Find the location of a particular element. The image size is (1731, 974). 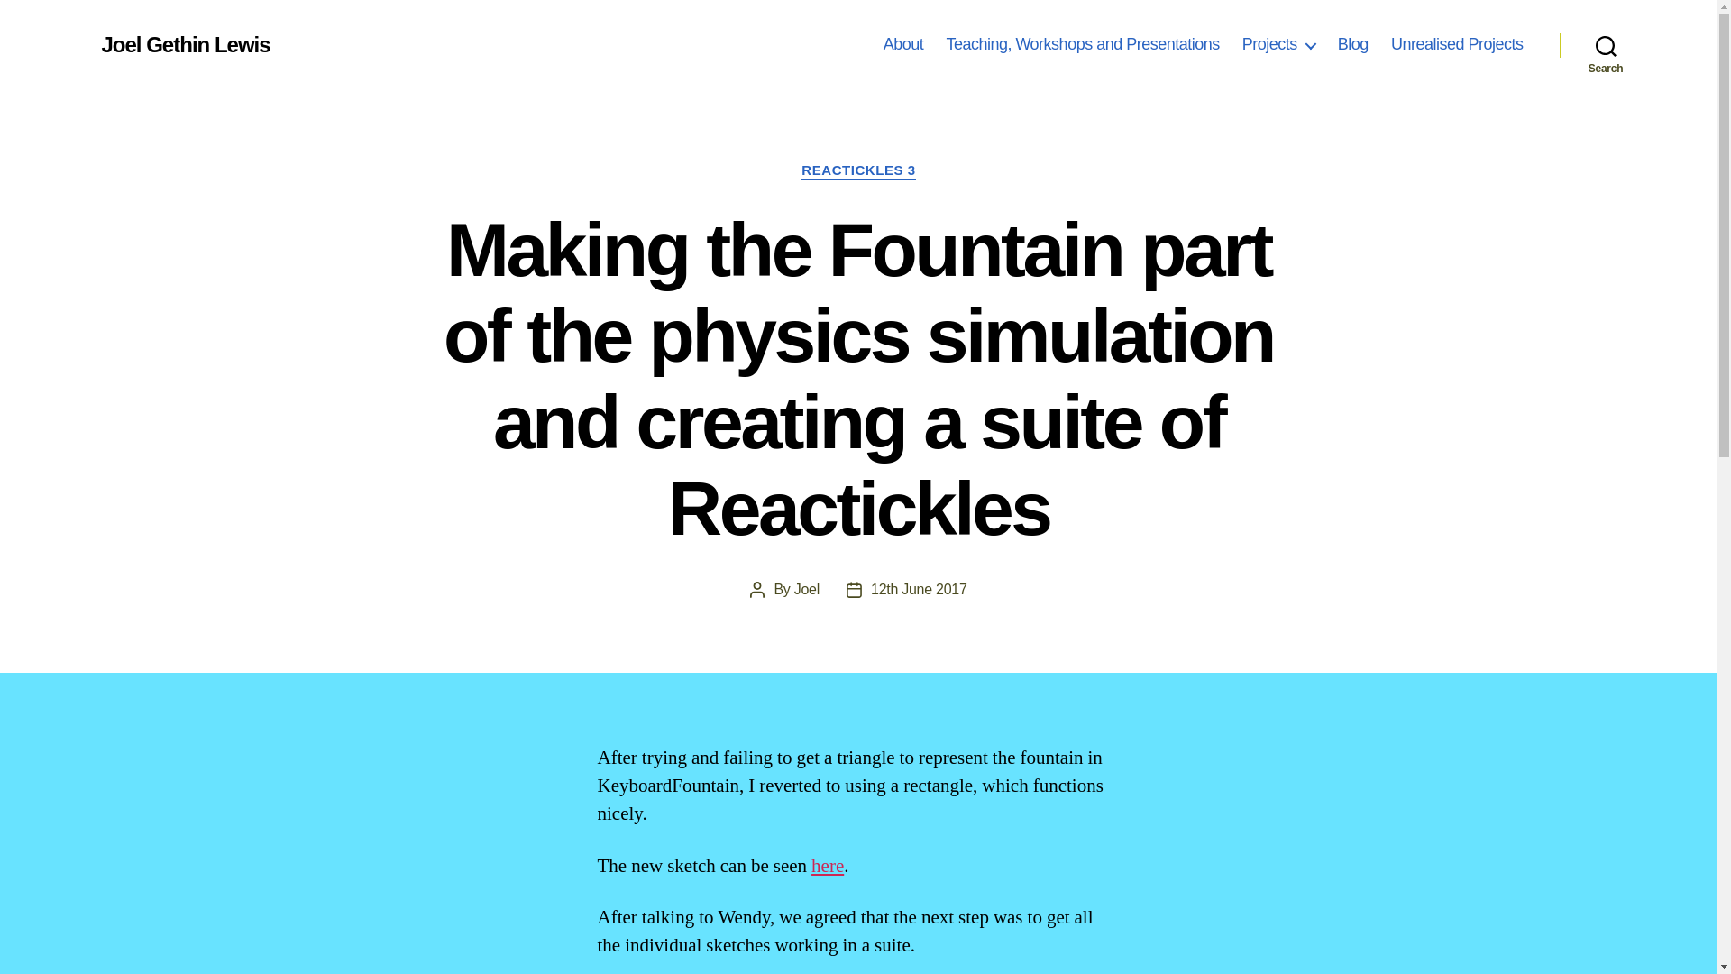

Joel Gethin Lewis is located at coordinates (185, 44).